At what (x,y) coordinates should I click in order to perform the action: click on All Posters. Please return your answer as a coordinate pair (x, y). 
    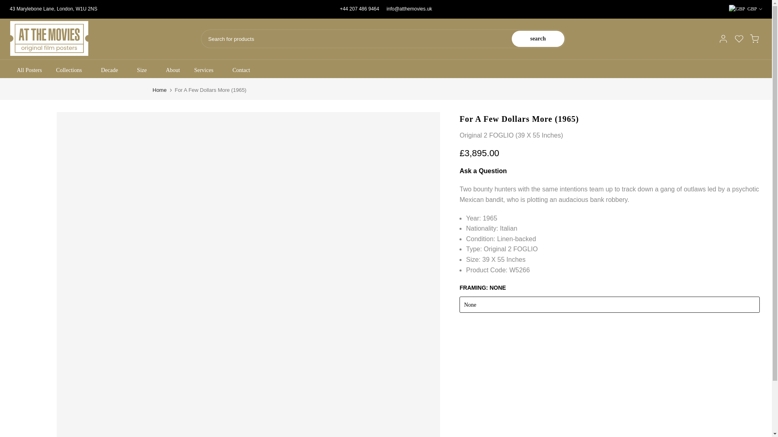
    Looking at the image, I should click on (29, 70).